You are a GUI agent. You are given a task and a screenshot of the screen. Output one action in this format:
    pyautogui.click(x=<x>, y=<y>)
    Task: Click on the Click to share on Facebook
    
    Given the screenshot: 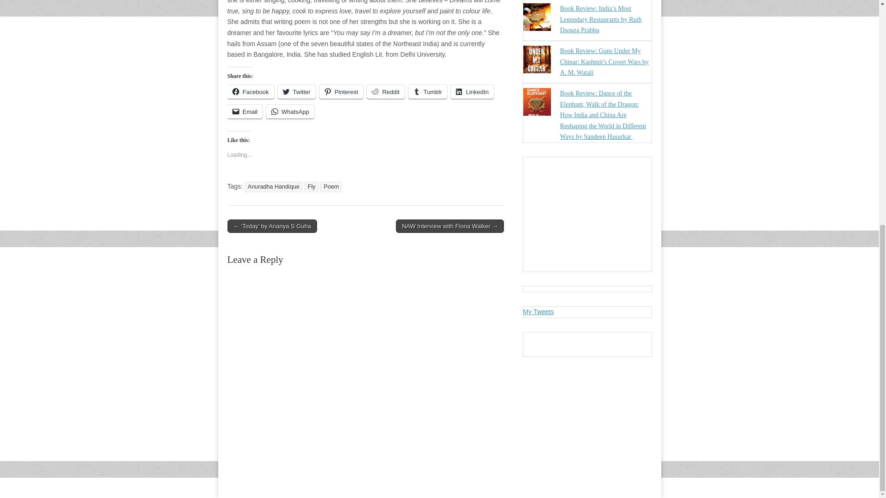 What is the action you would take?
    pyautogui.click(x=250, y=91)
    